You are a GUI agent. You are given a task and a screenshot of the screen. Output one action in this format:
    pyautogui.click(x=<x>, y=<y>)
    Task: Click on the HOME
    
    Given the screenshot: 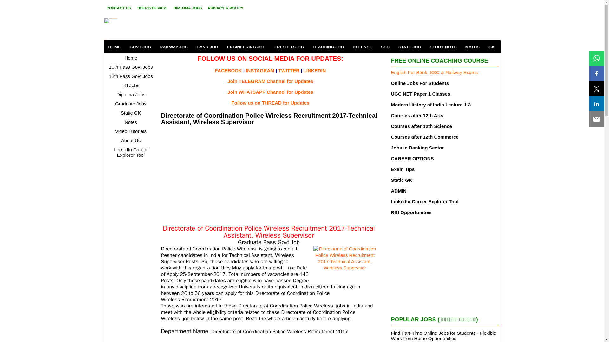 What is the action you would take?
    pyautogui.click(x=115, y=47)
    